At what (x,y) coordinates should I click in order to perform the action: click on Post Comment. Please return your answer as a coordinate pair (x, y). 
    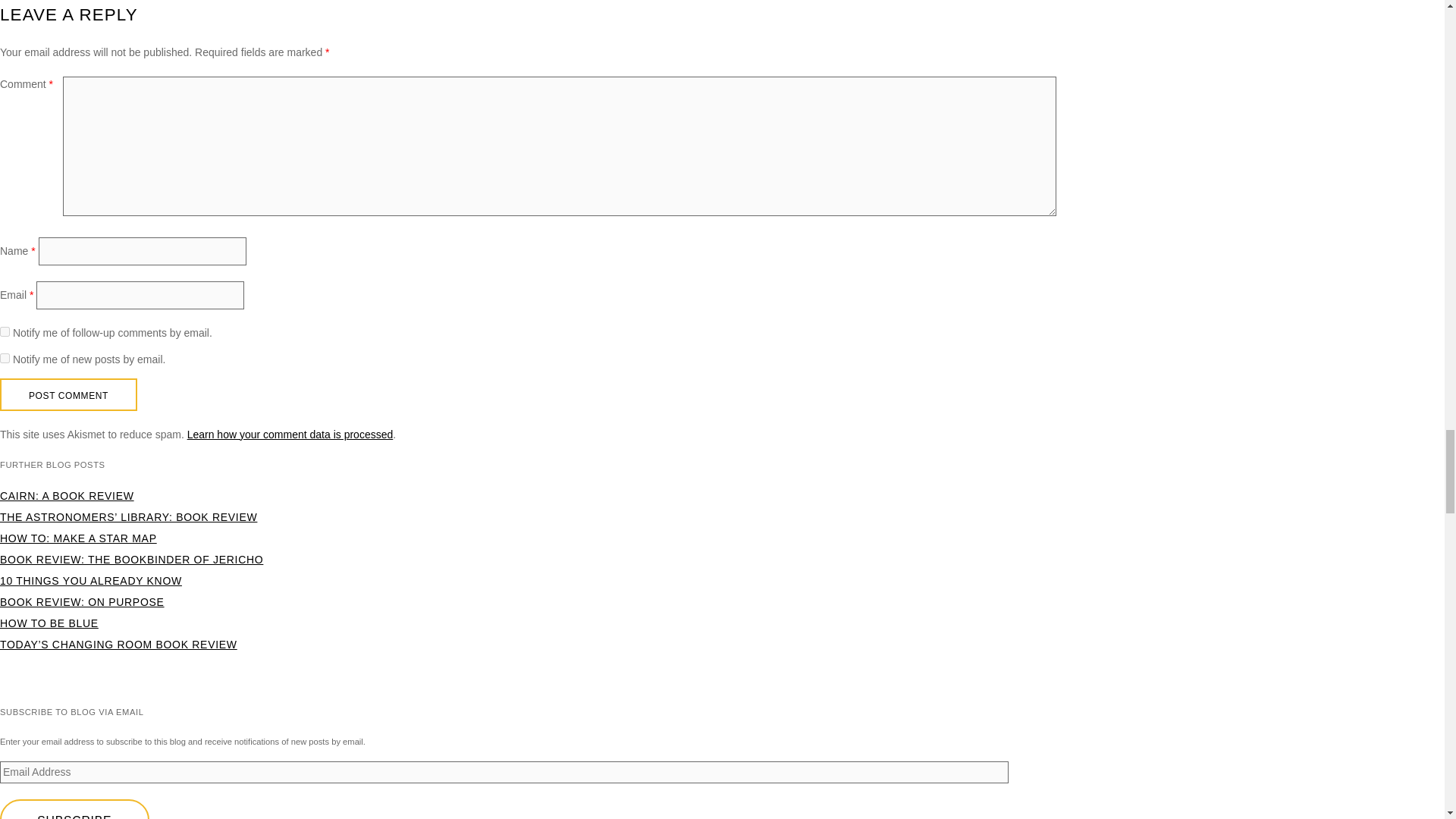
    Looking at the image, I should click on (68, 394).